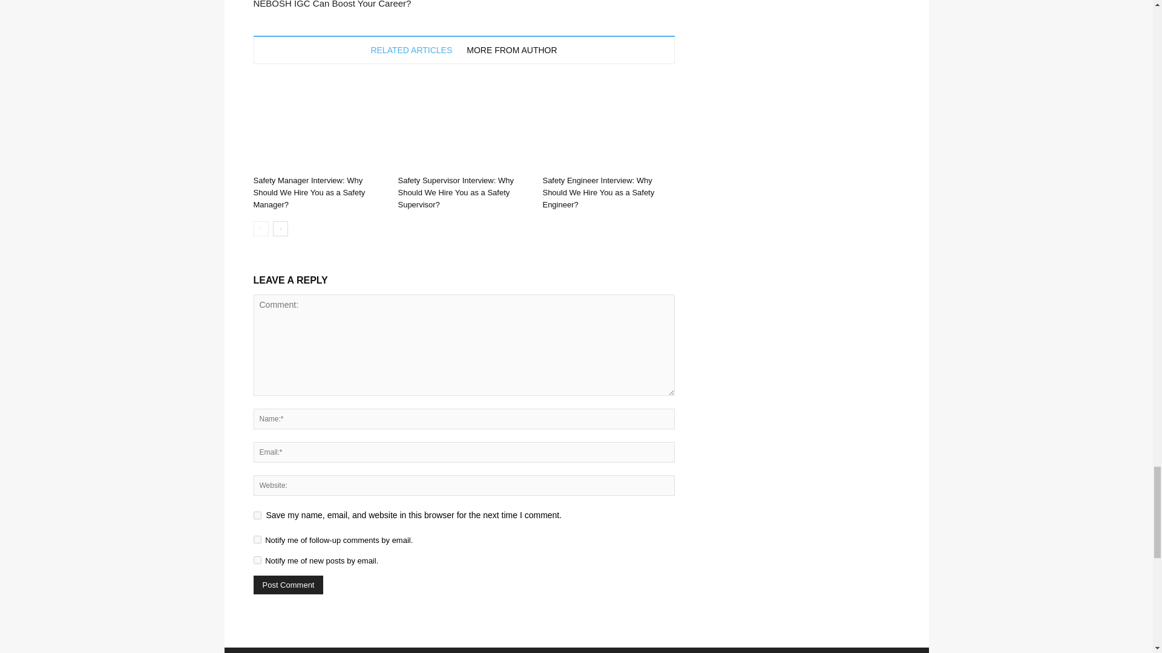 The width and height of the screenshot is (1162, 653). Describe the element at coordinates (288, 584) in the screenshot. I see `Post Comment` at that location.